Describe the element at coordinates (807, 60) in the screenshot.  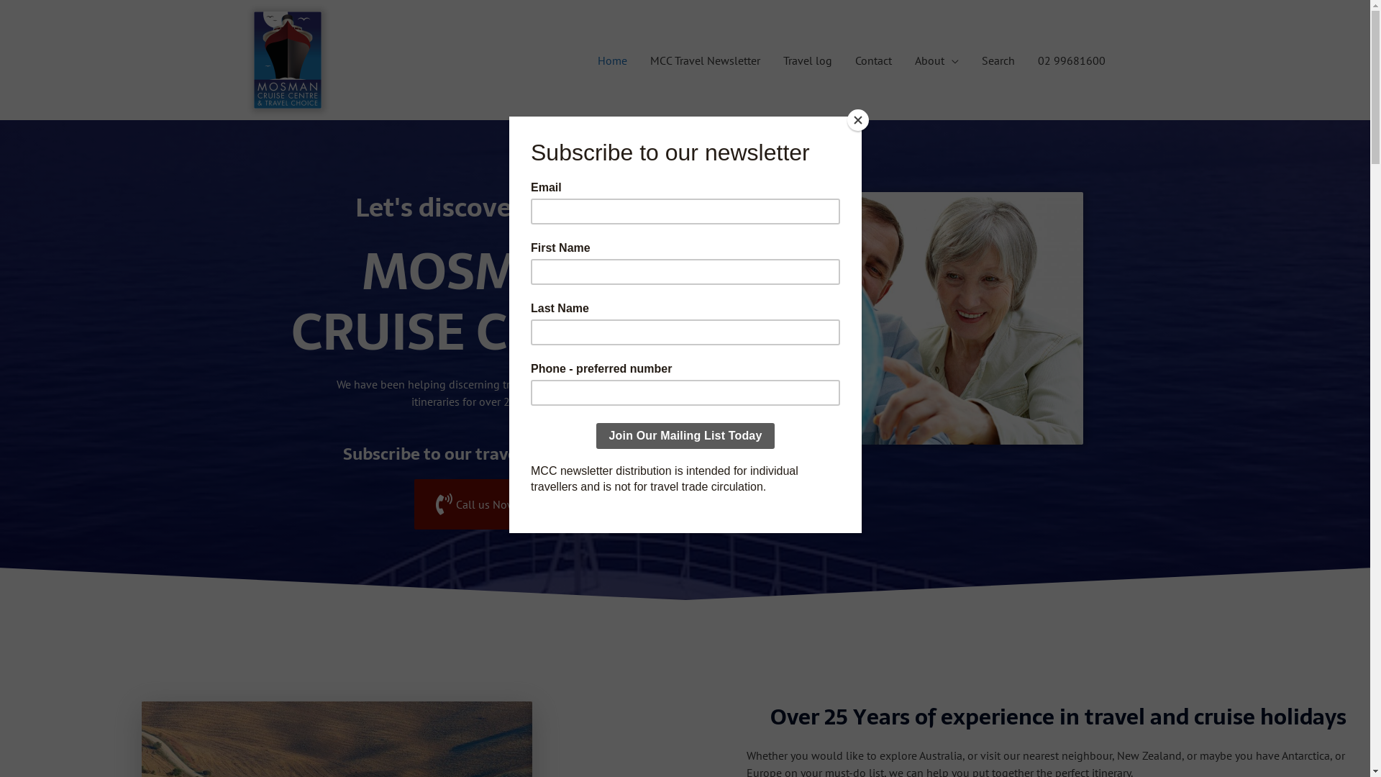
I see `Travel log` at that location.